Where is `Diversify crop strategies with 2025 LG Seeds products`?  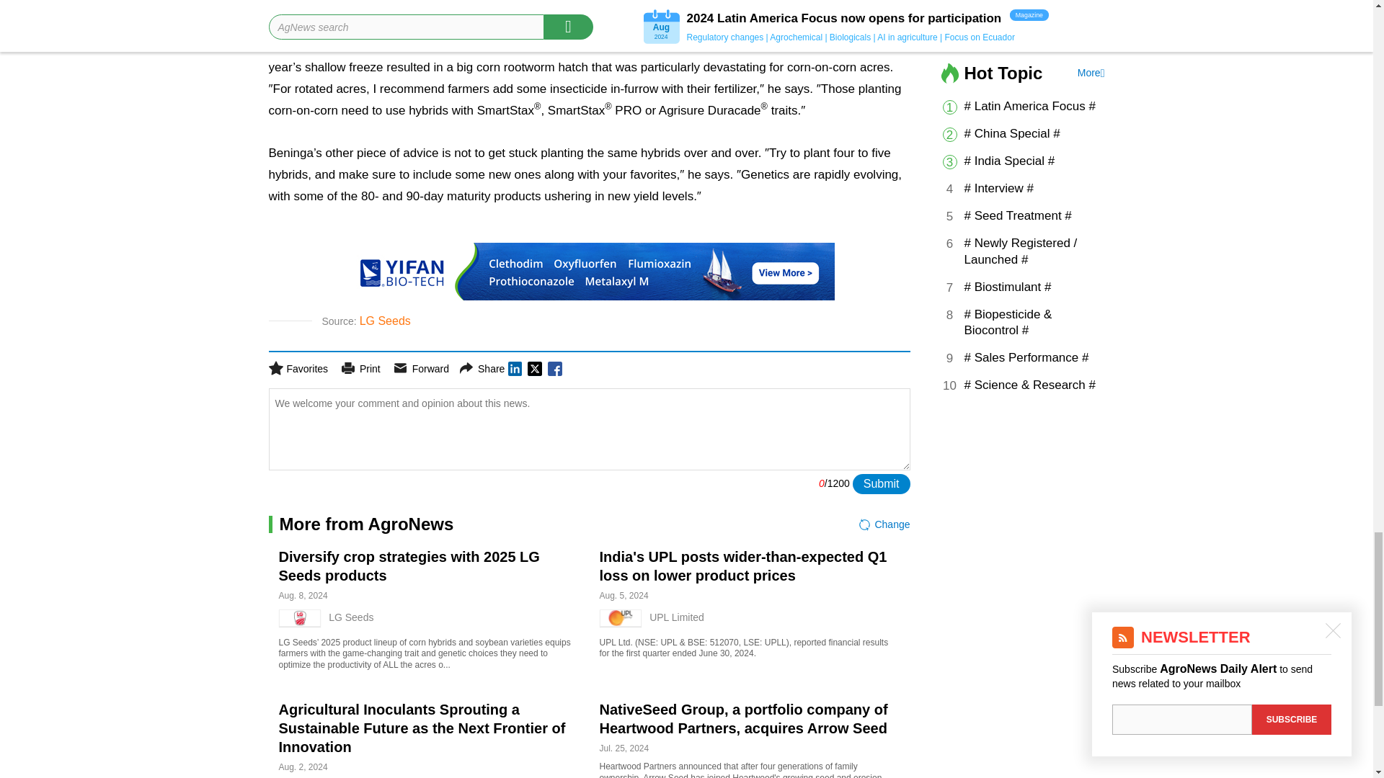 Diversify crop strategies with 2025 LG Seeds products is located at coordinates (408, 566).